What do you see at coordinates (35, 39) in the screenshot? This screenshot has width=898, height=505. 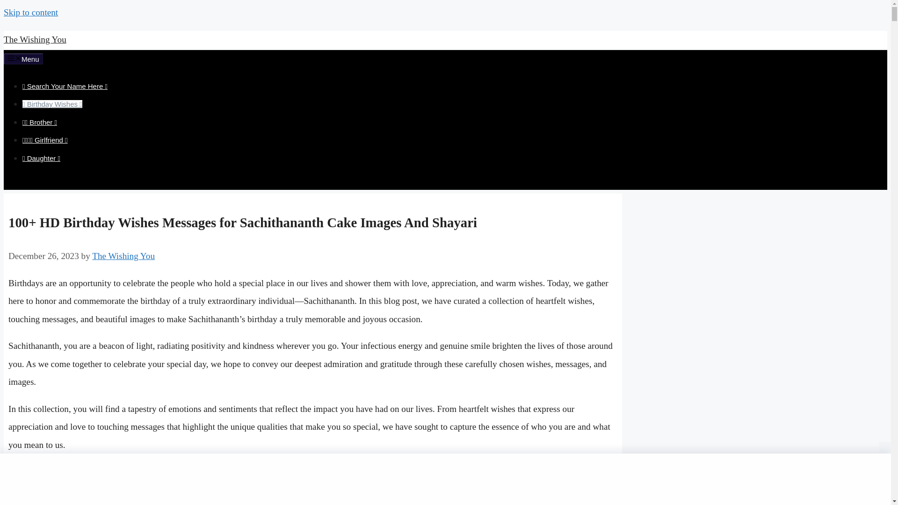 I see `The Wishing You` at bounding box center [35, 39].